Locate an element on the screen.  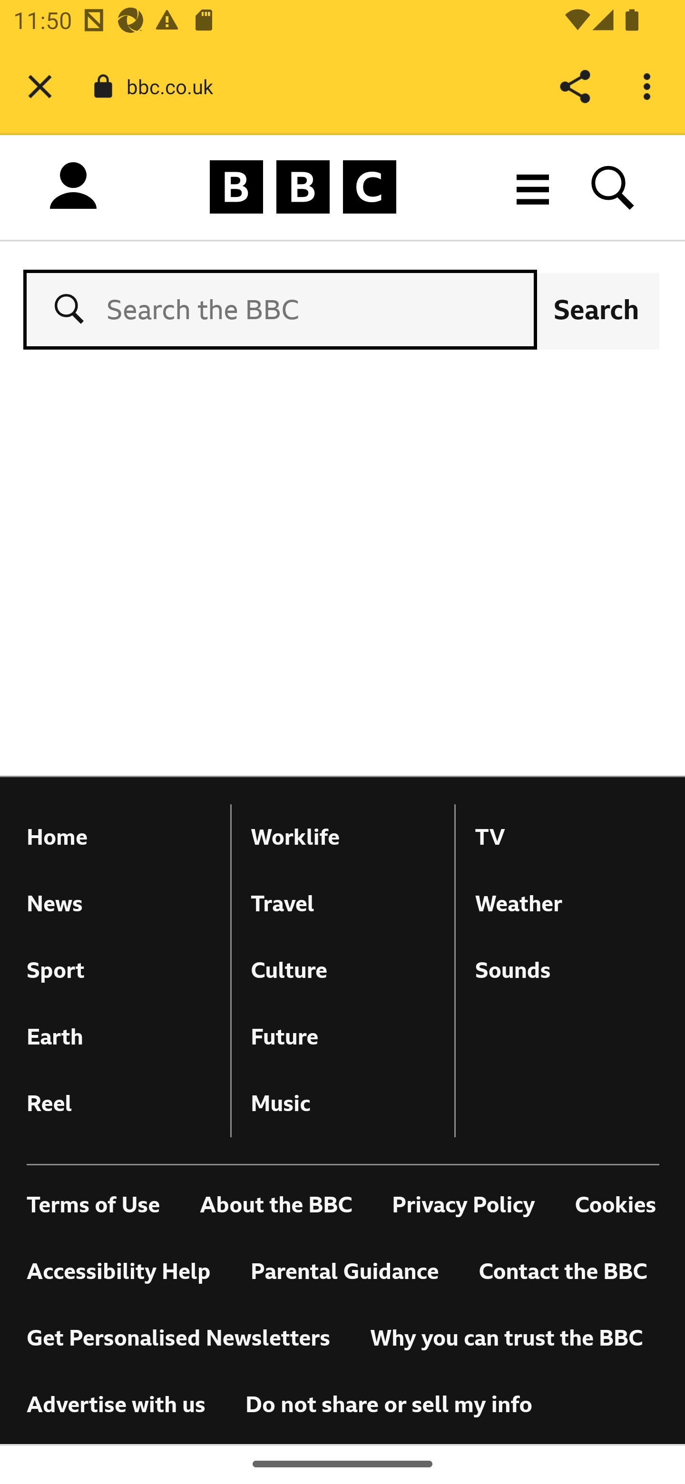
About the BBC is located at coordinates (276, 1205).